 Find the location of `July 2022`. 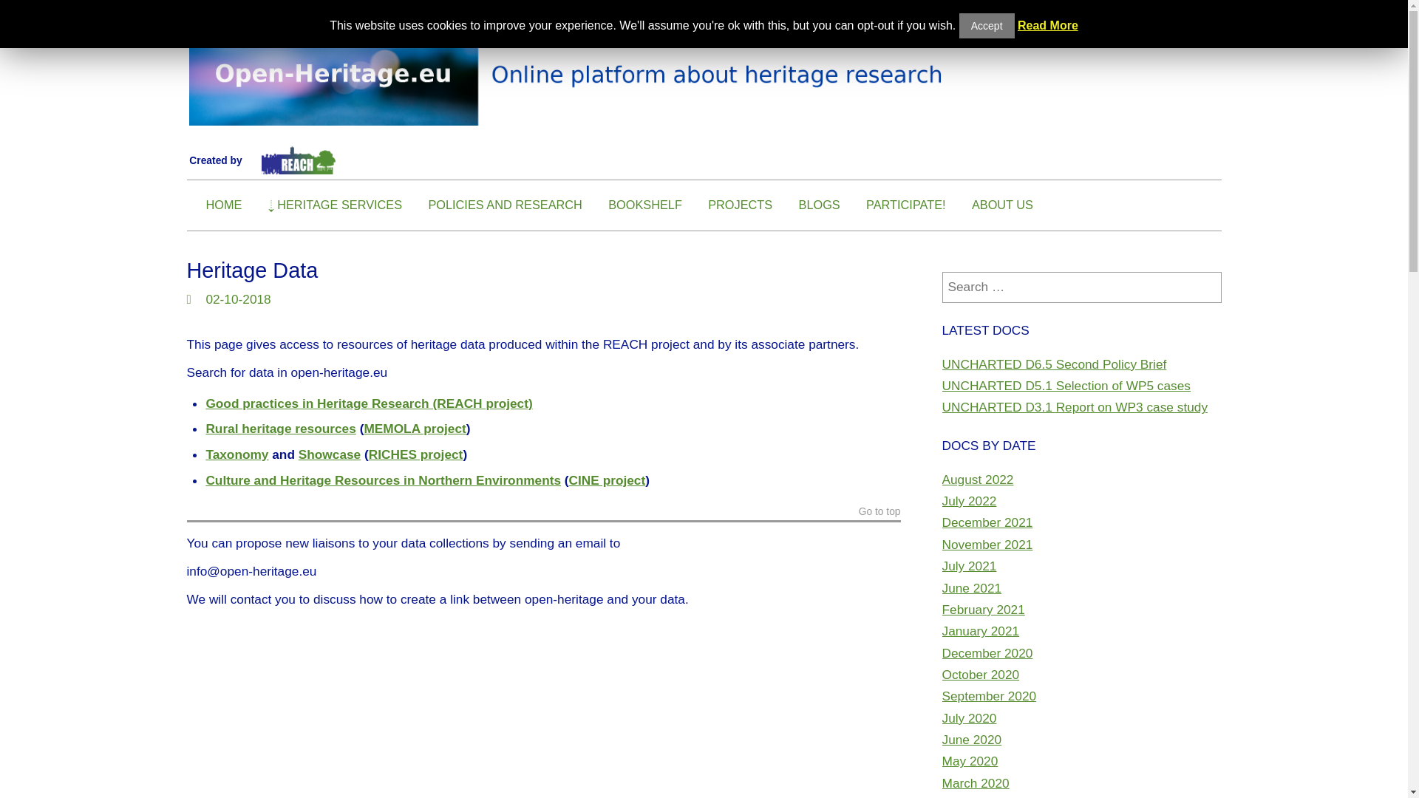

July 2022 is located at coordinates (968, 501).